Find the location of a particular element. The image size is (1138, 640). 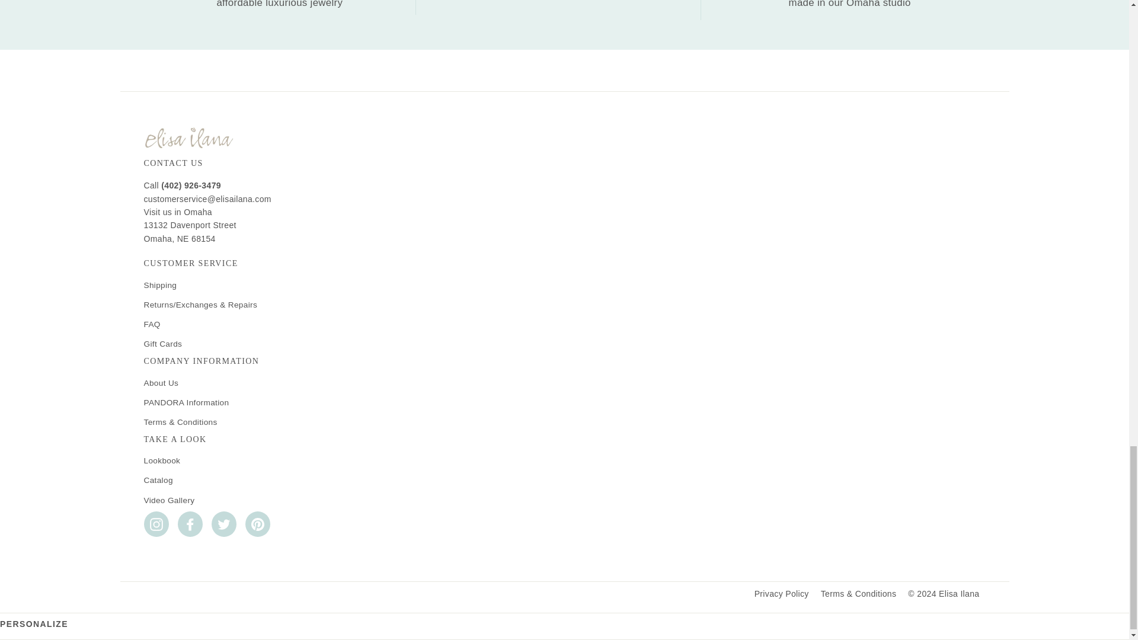

Elisa Ilana on Pinterest is located at coordinates (258, 524).